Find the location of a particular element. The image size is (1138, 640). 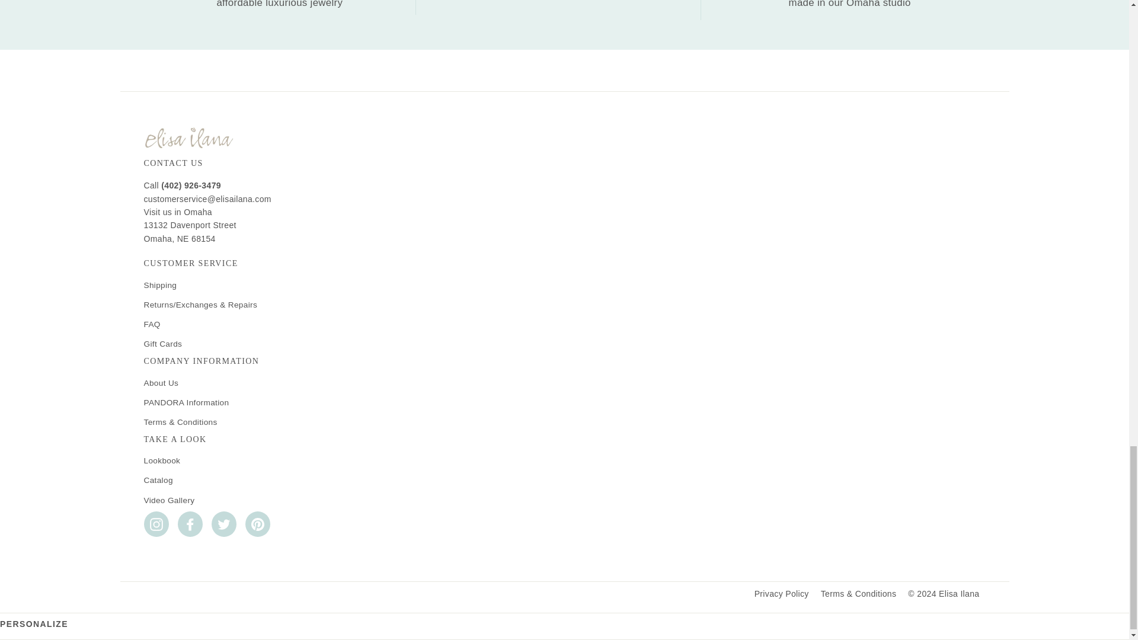

Elisa Ilana on Pinterest is located at coordinates (258, 524).